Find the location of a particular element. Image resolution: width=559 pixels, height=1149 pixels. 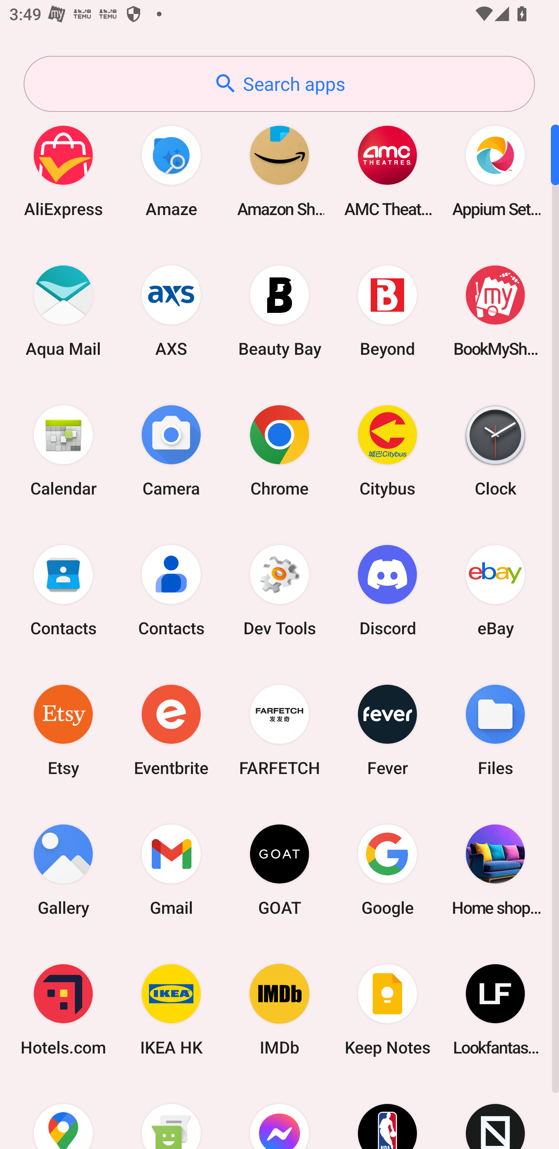

IKEA HK is located at coordinates (171, 1010).